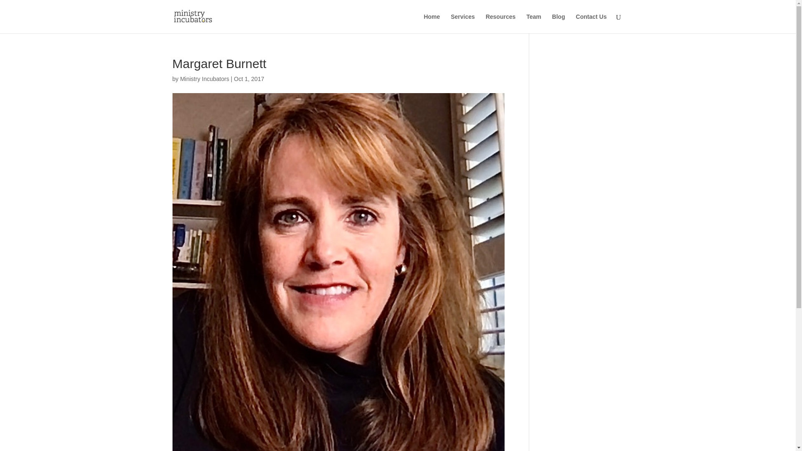  Describe the element at coordinates (463, 23) in the screenshot. I see `Services` at that location.